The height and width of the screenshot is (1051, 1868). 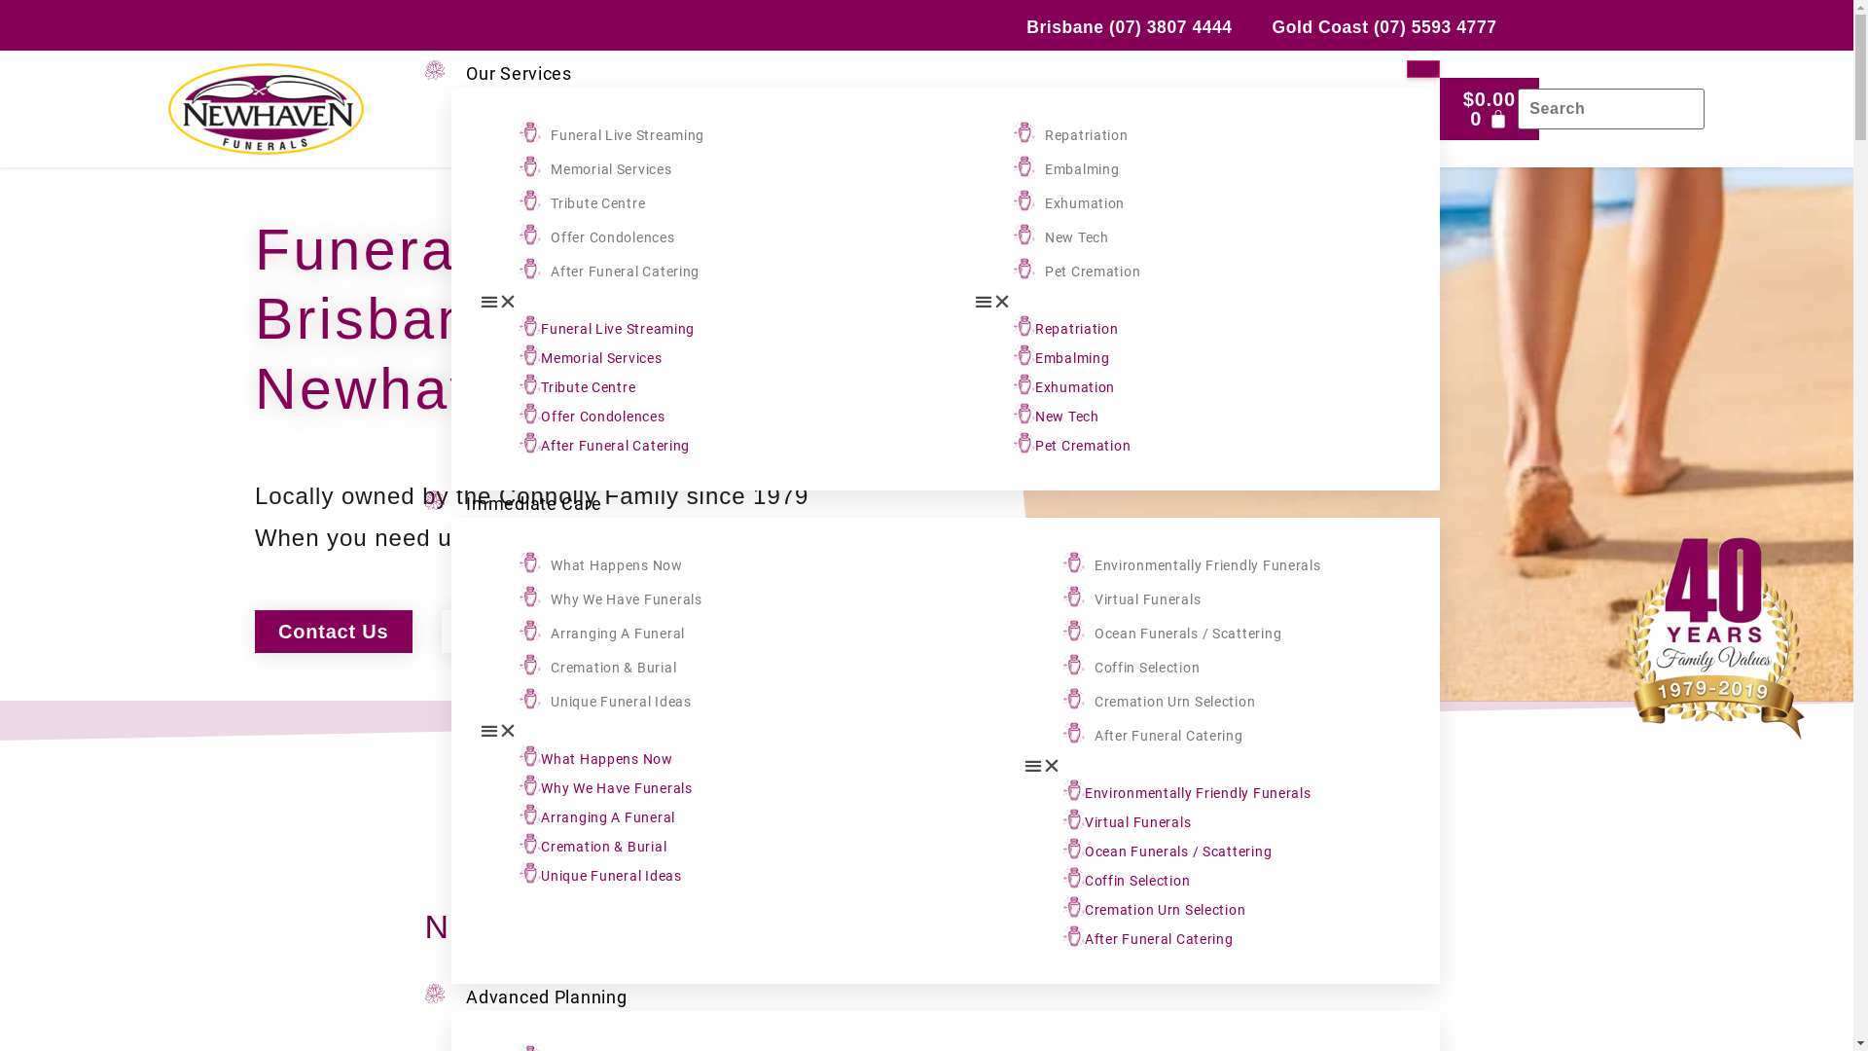 What do you see at coordinates (1178, 852) in the screenshot?
I see `Ocean Funerals / Scattering` at bounding box center [1178, 852].